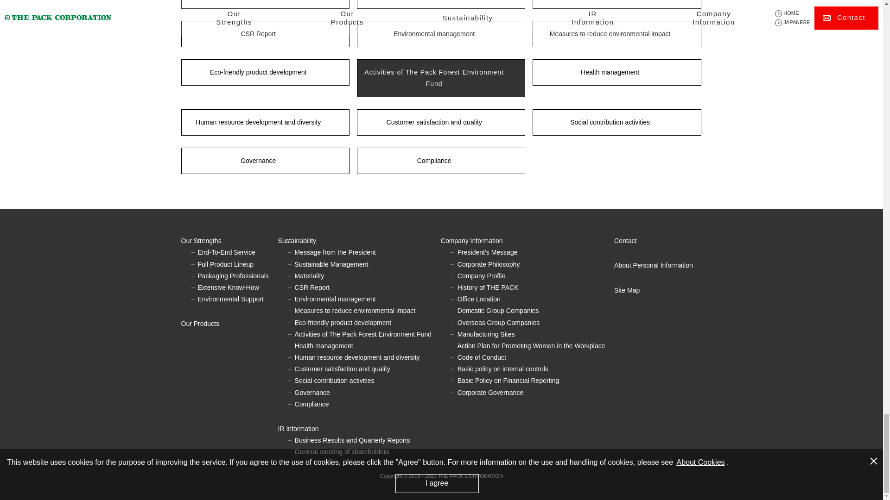 The image size is (890, 500). What do you see at coordinates (264, 160) in the screenshot?
I see `Governance` at bounding box center [264, 160].